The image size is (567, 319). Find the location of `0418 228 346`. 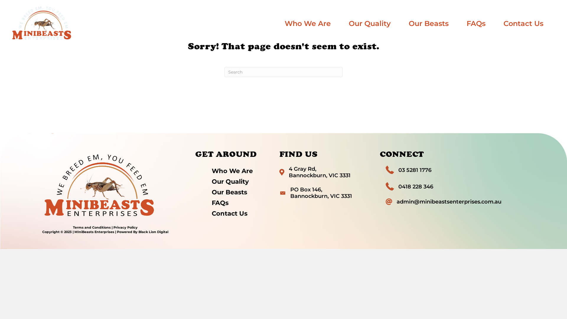

0418 228 346 is located at coordinates (416, 187).